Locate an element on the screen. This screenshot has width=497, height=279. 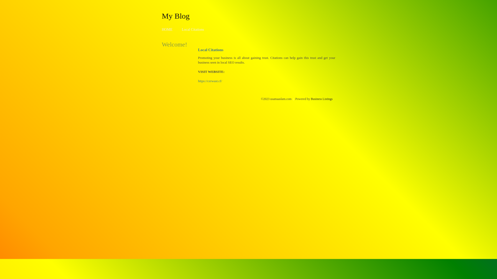
https://cerwast.cf/ is located at coordinates (210, 81).